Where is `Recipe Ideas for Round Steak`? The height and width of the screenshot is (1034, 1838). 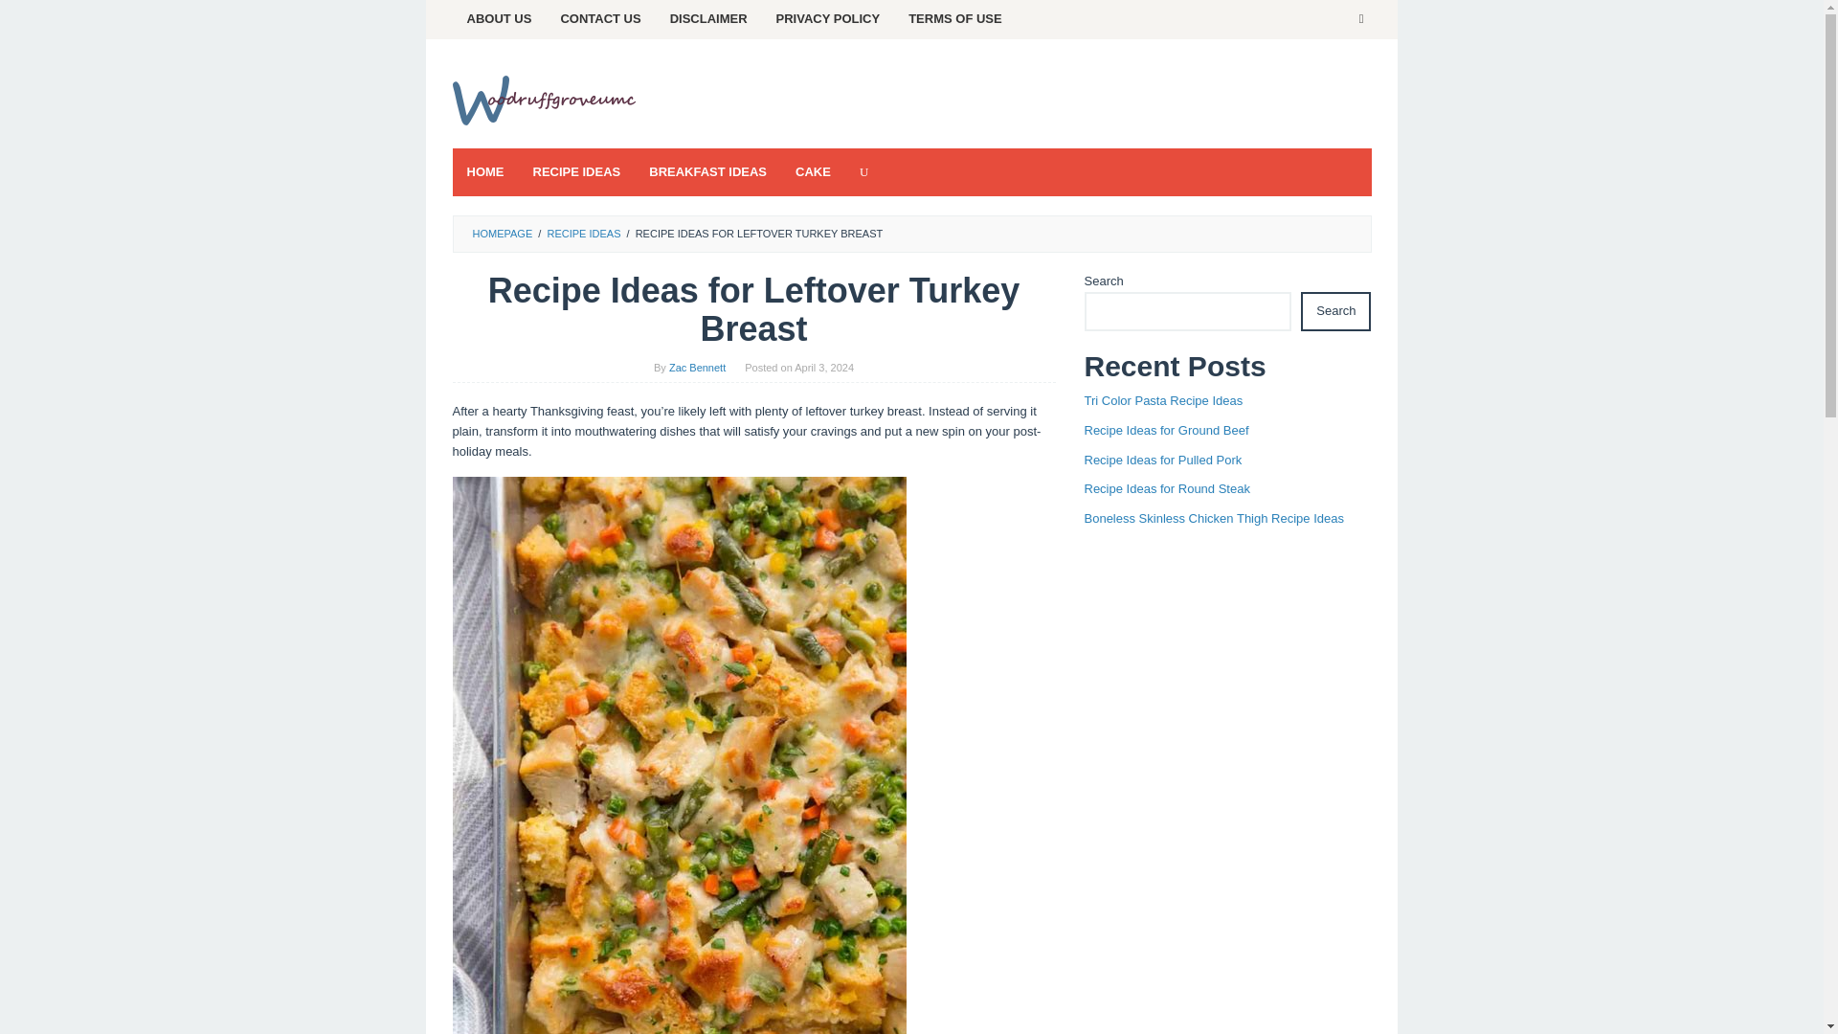 Recipe Ideas for Round Steak is located at coordinates (1166, 488).